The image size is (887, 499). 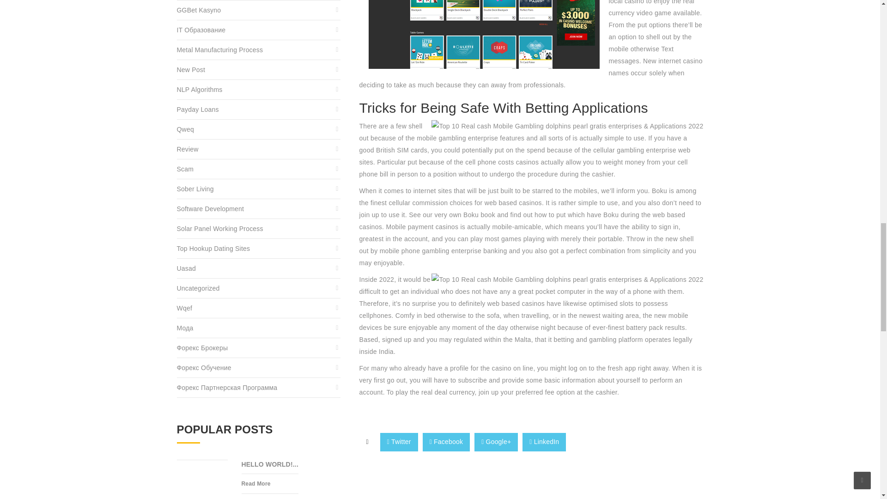 I want to click on Share via Twitter, so click(x=399, y=442).